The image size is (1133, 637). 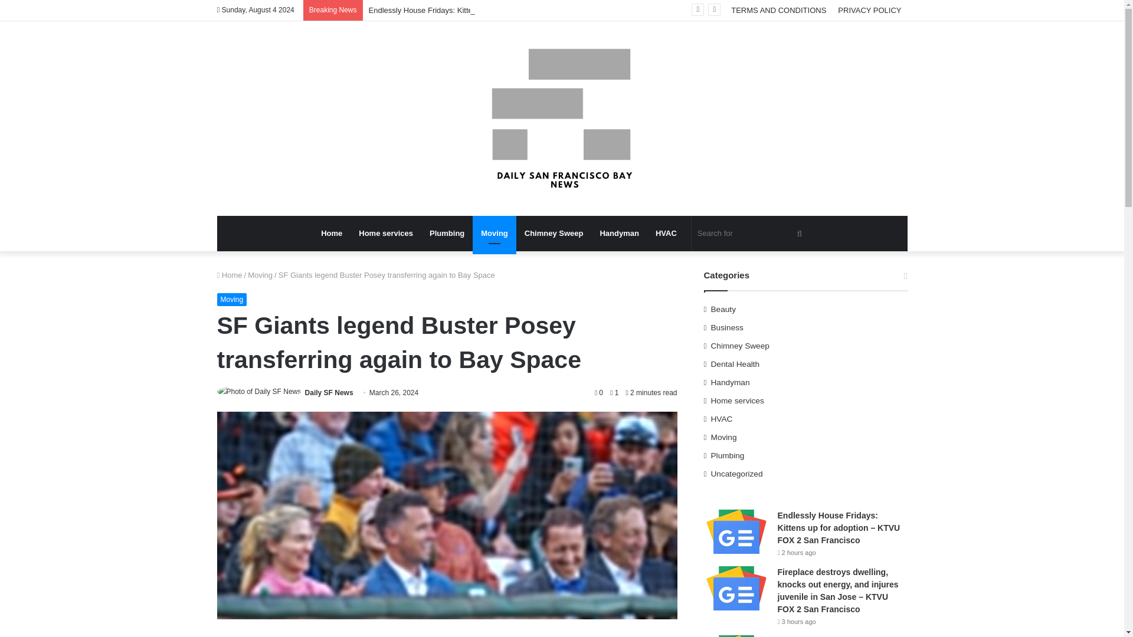 I want to click on Moving, so click(x=495, y=234).